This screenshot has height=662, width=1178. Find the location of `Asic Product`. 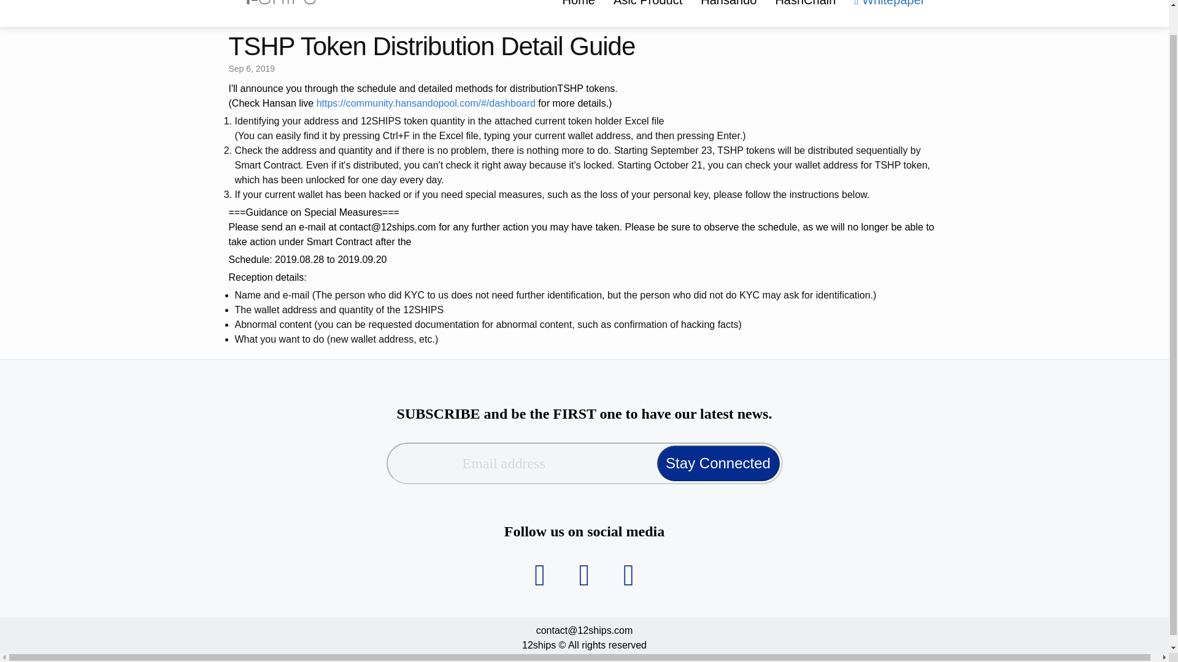

Asic Product is located at coordinates (648, 9).